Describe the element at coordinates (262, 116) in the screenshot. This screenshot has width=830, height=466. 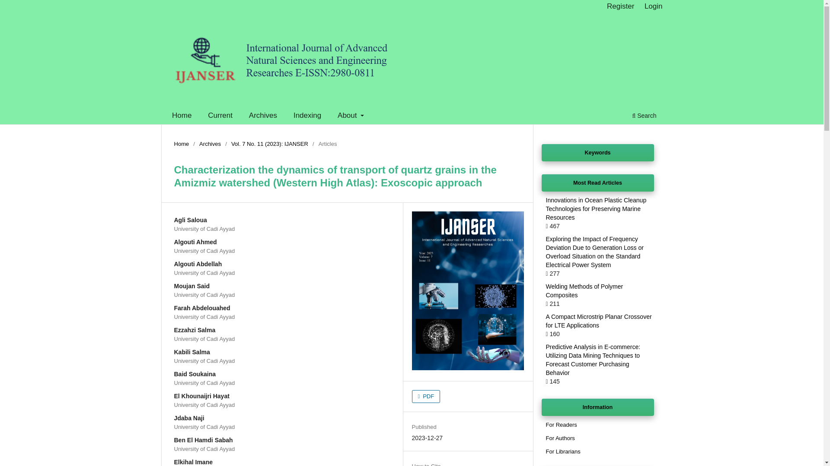
I see `Archives` at that location.